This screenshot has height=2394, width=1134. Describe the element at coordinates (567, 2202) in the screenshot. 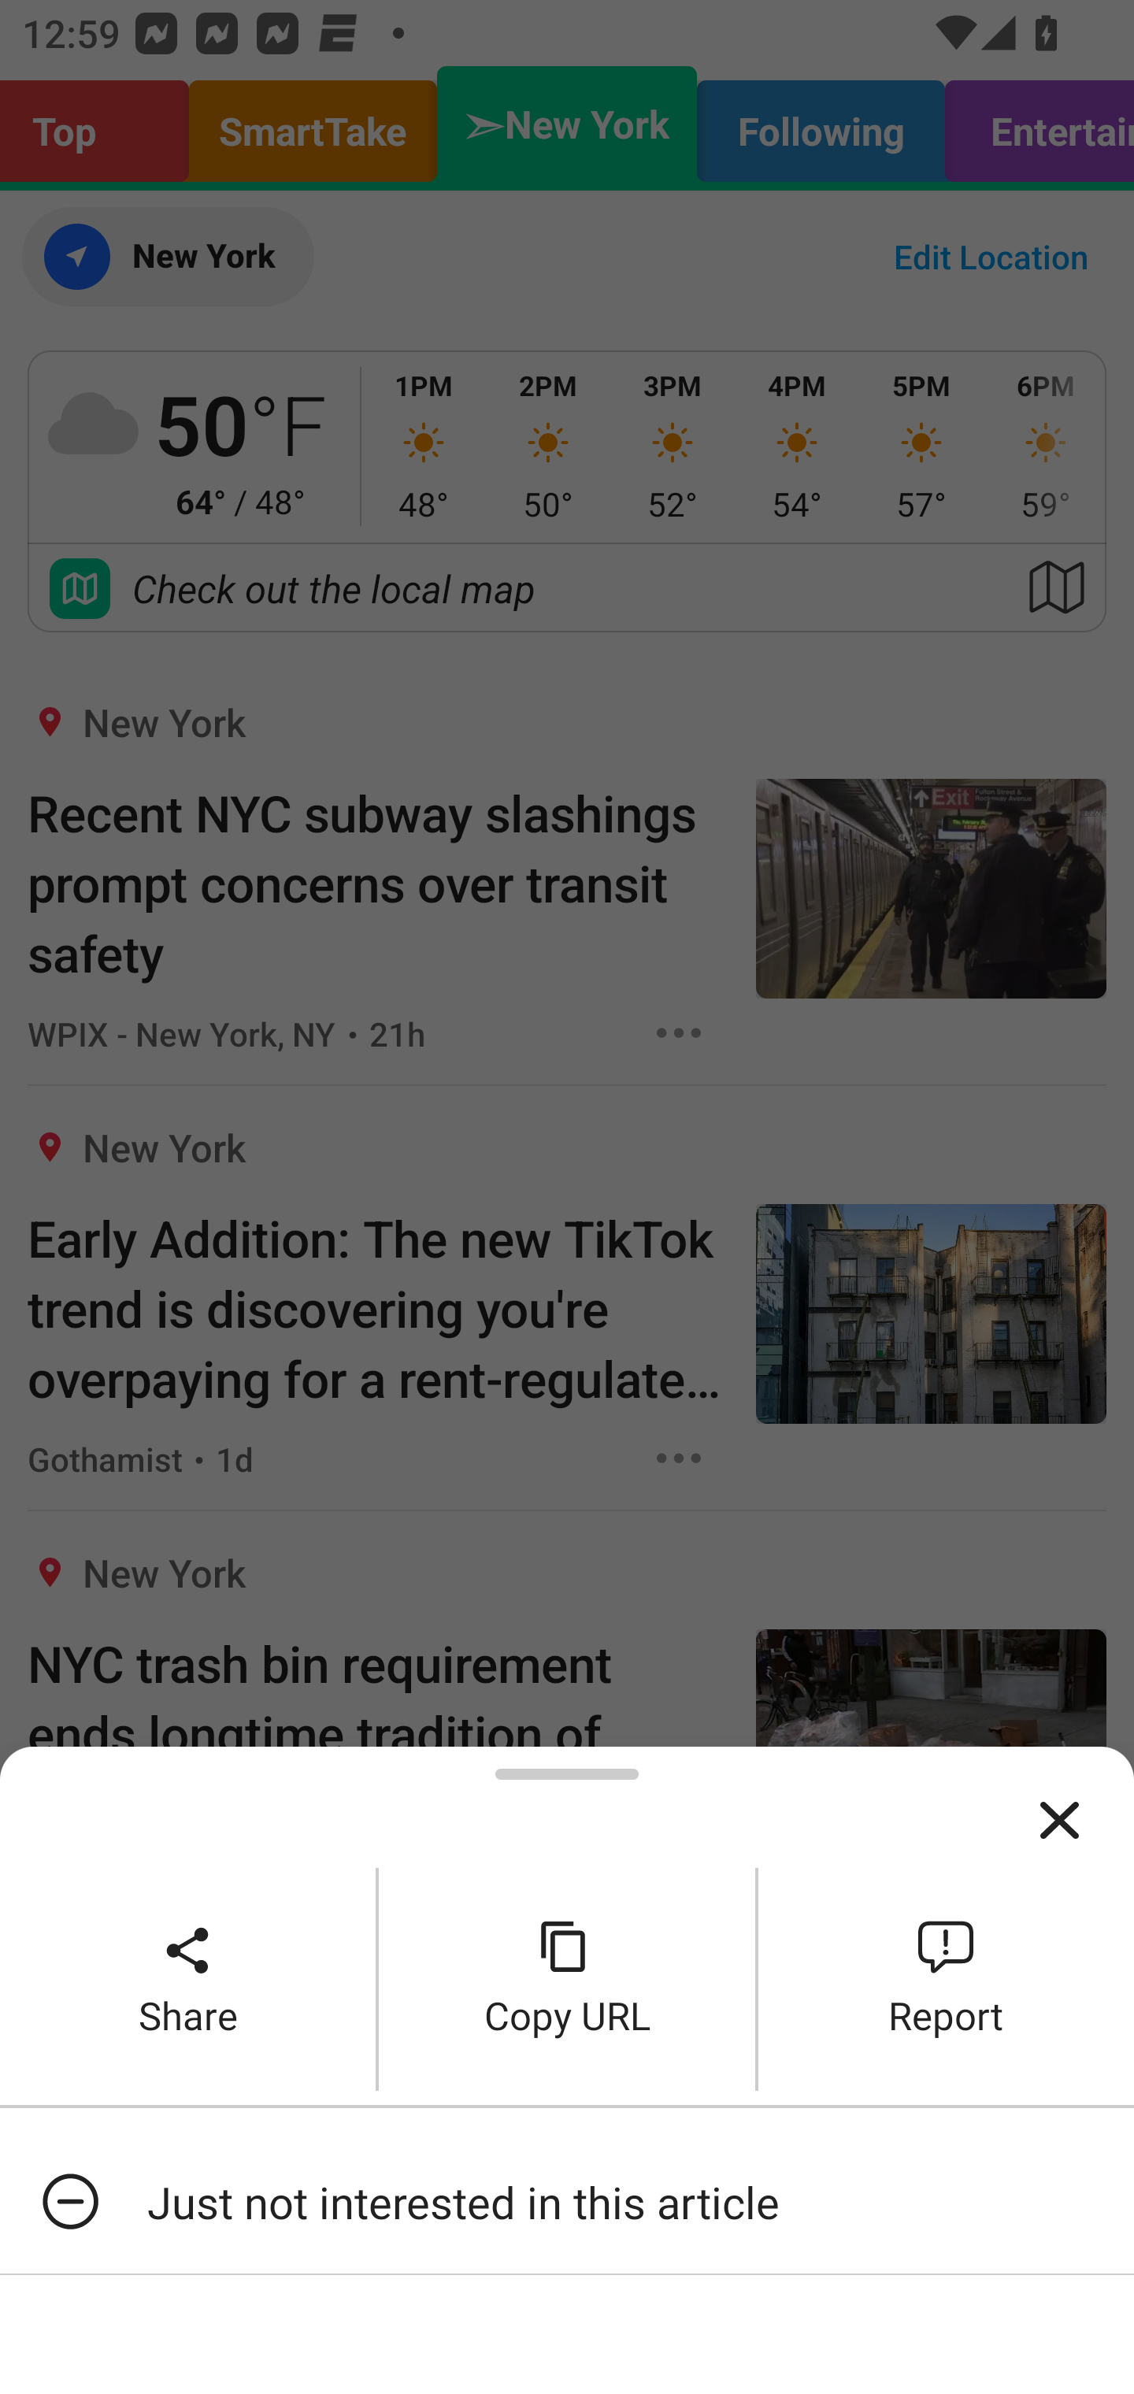

I see `Just not interested in this article` at that location.